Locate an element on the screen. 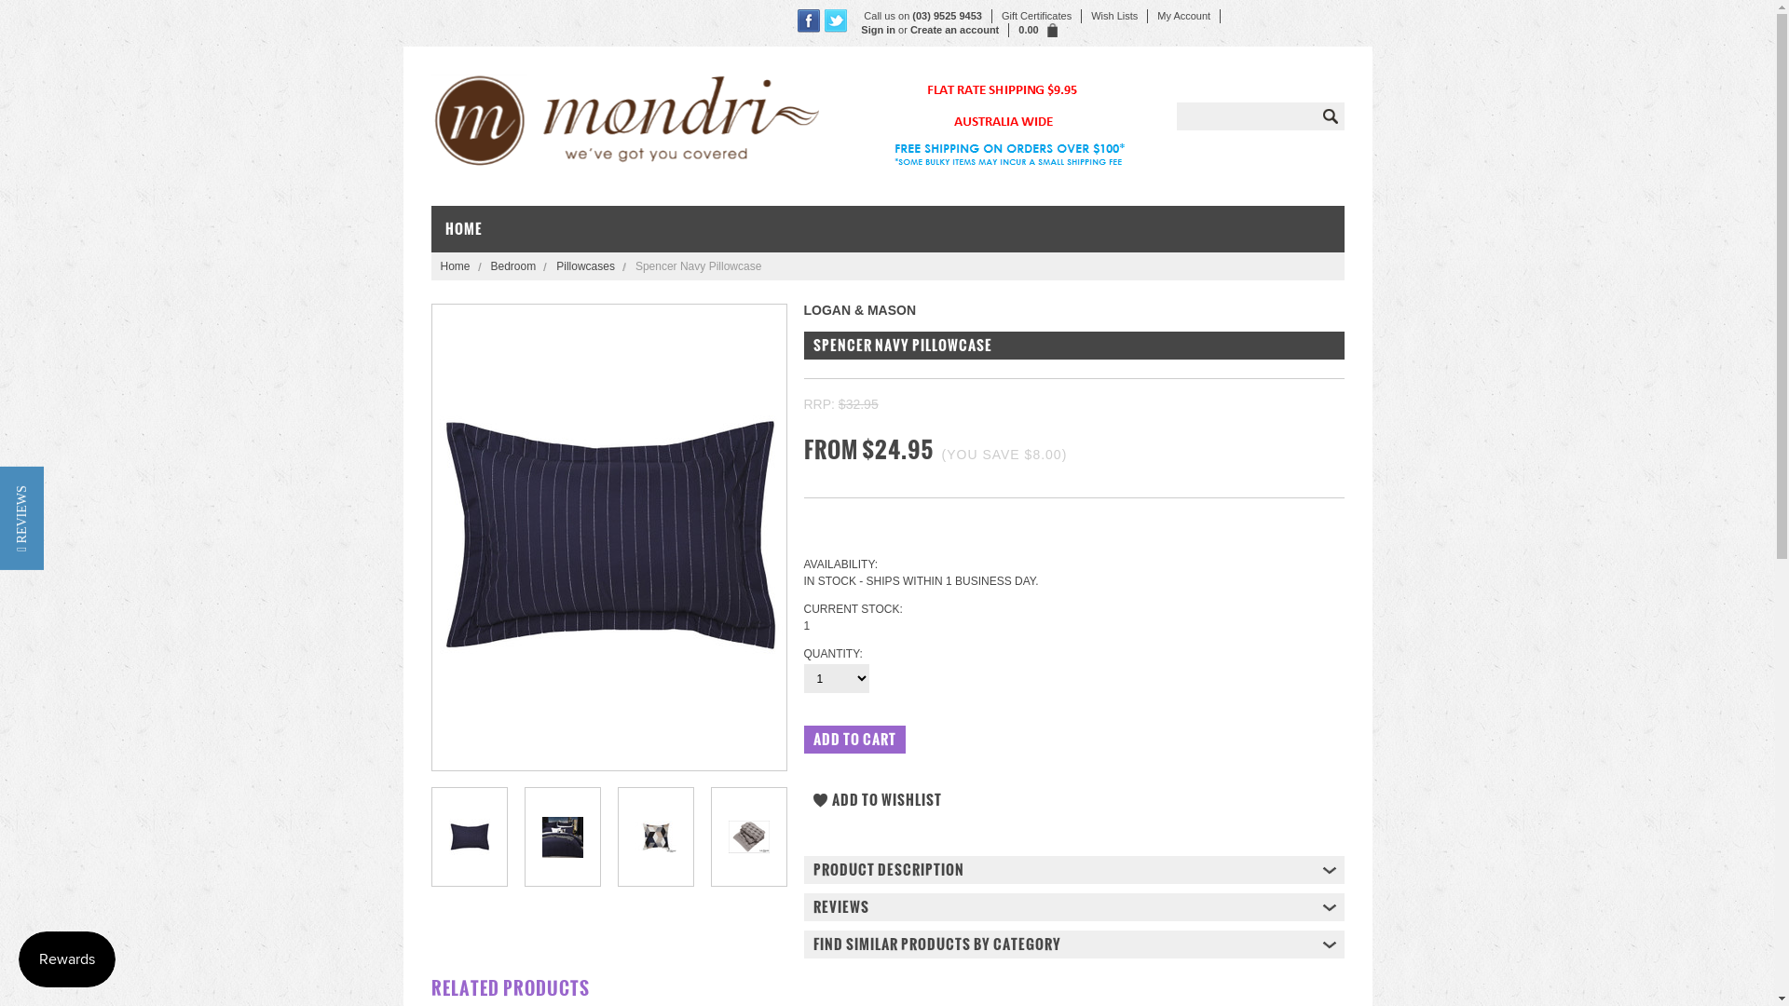 This screenshot has height=1006, width=1789. Sign in is located at coordinates (878, 30).